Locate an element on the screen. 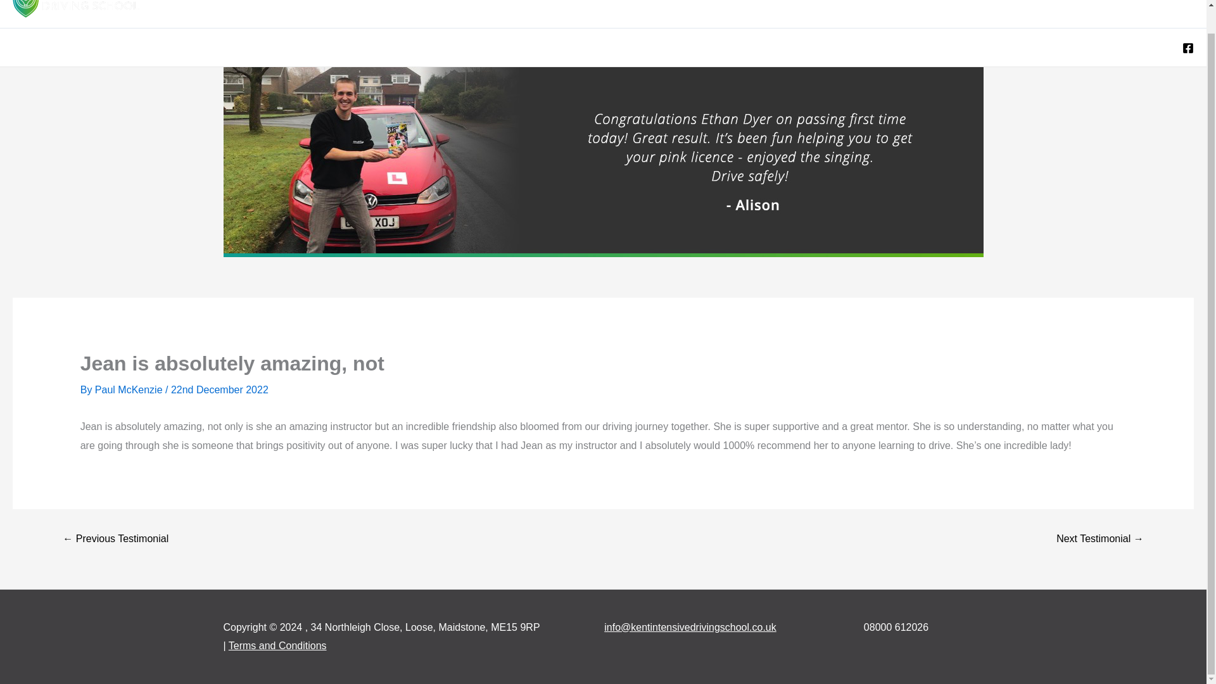 This screenshot has width=1216, height=684. Contact Us is located at coordinates (1159, 10).